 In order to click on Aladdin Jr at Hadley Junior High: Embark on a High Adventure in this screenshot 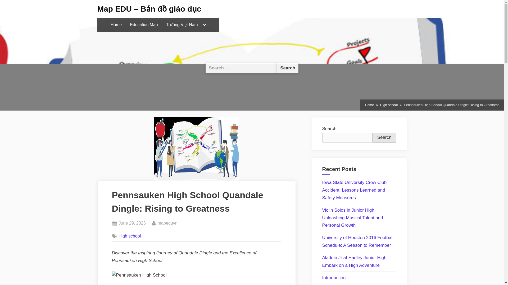, I will do `click(355, 261)`.